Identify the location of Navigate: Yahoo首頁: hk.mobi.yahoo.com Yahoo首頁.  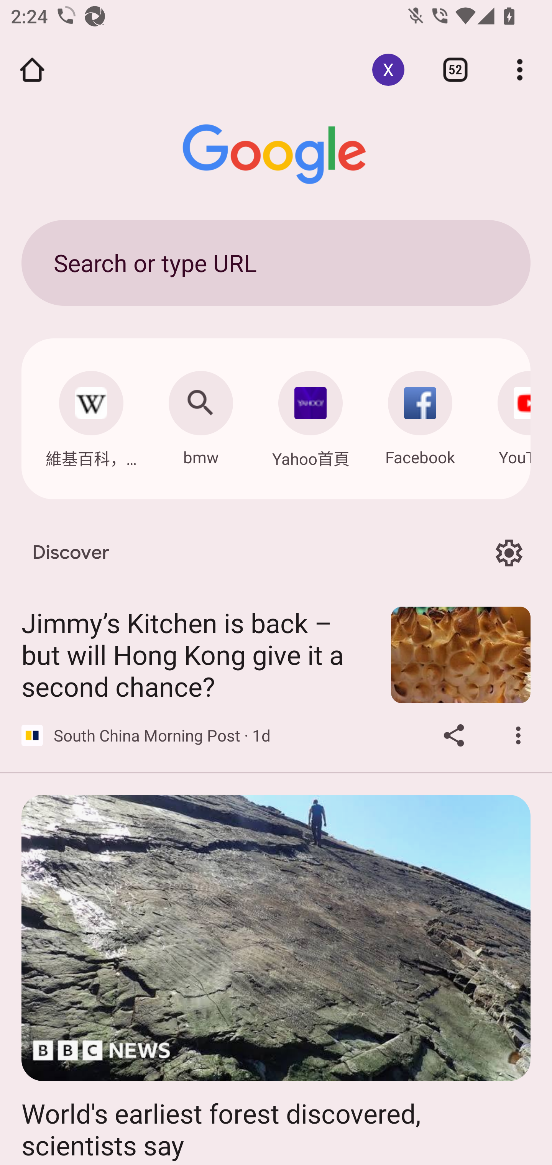
(310, 415).